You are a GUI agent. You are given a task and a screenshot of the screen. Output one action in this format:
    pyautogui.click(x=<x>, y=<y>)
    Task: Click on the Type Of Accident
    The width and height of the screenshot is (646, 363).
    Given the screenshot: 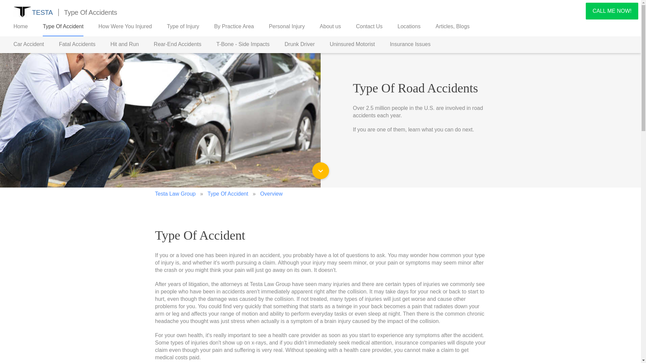 What is the action you would take?
    pyautogui.click(x=227, y=194)
    